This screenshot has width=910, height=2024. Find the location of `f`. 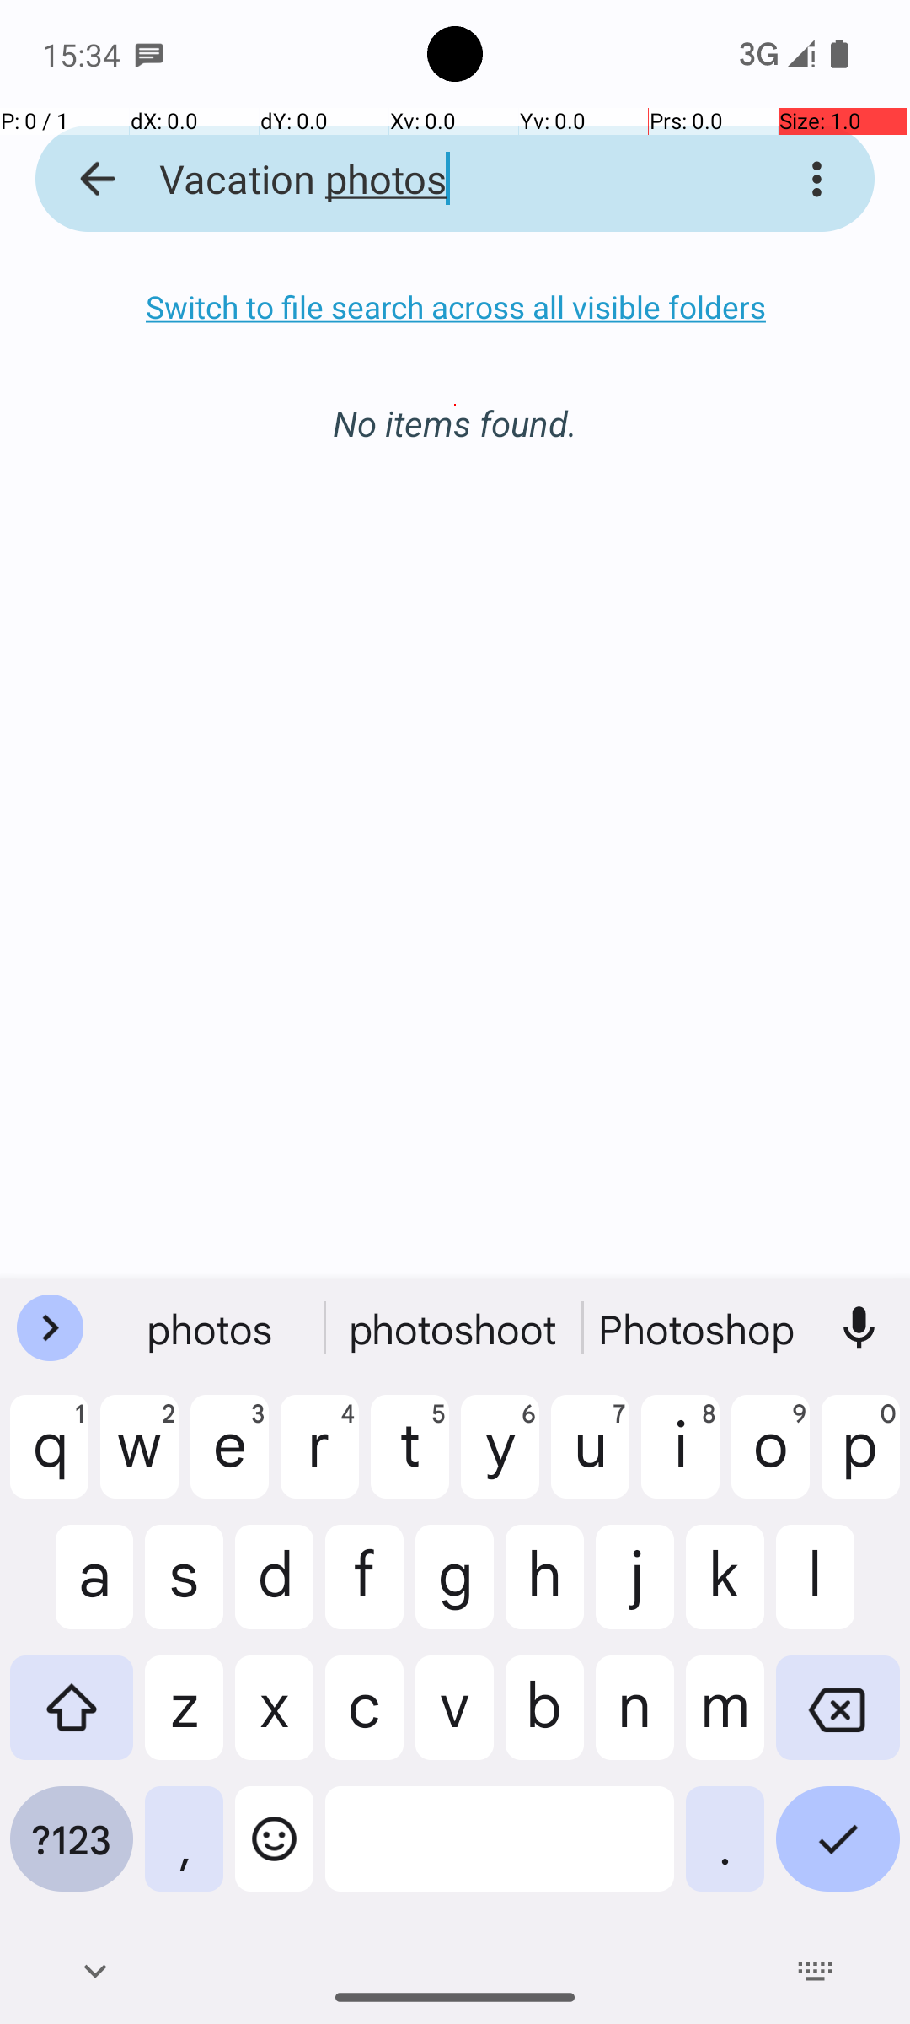

f is located at coordinates (364, 1591).